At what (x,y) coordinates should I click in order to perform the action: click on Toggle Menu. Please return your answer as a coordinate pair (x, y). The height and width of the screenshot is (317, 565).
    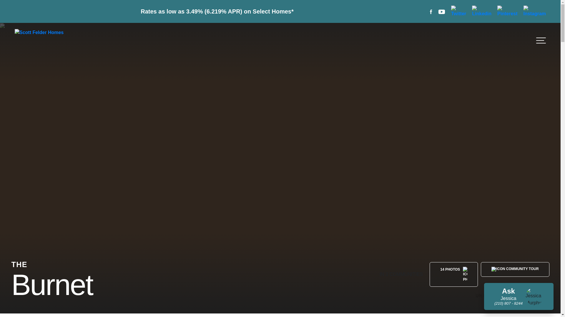
    Looking at the image, I should click on (541, 41).